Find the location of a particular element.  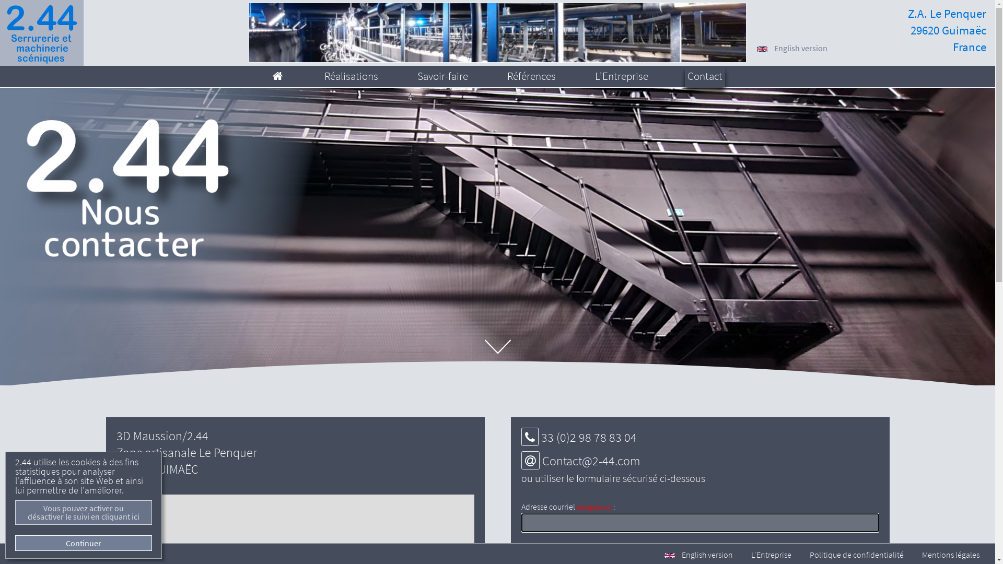

33 (0)2 98 78 83 04 is located at coordinates (589, 438).